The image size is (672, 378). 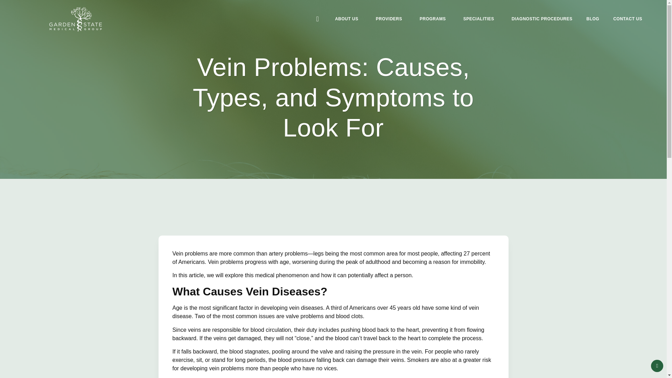 What do you see at coordinates (627, 13) in the screenshot?
I see `CONTACT US` at bounding box center [627, 13].